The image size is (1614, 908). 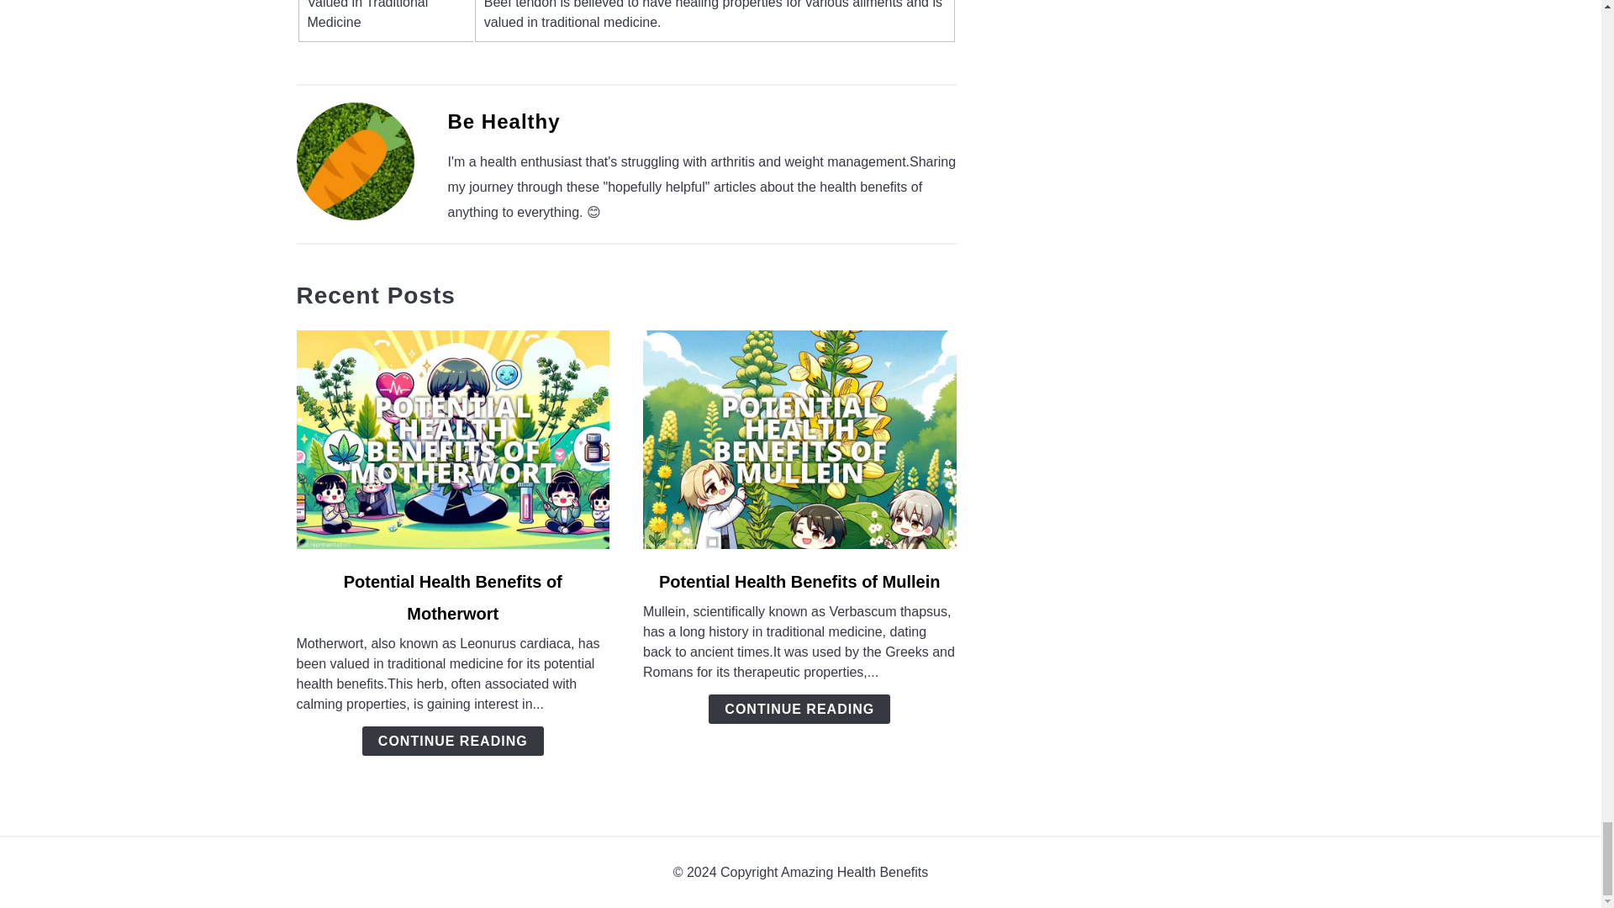 What do you see at coordinates (452, 597) in the screenshot?
I see `Potential Health Benefits of Motherwort` at bounding box center [452, 597].